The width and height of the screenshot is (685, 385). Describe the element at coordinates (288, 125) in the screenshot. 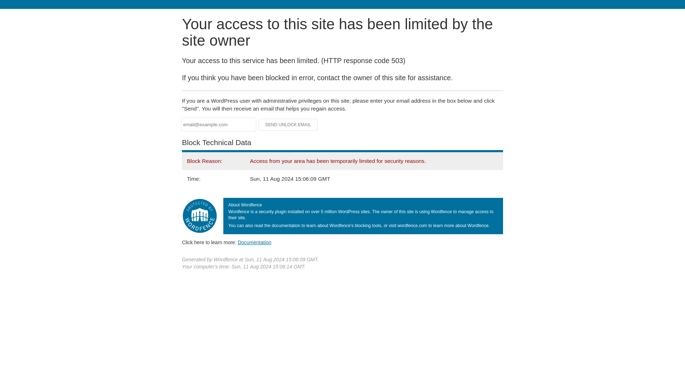

I see `Send Unlock Email` at that location.